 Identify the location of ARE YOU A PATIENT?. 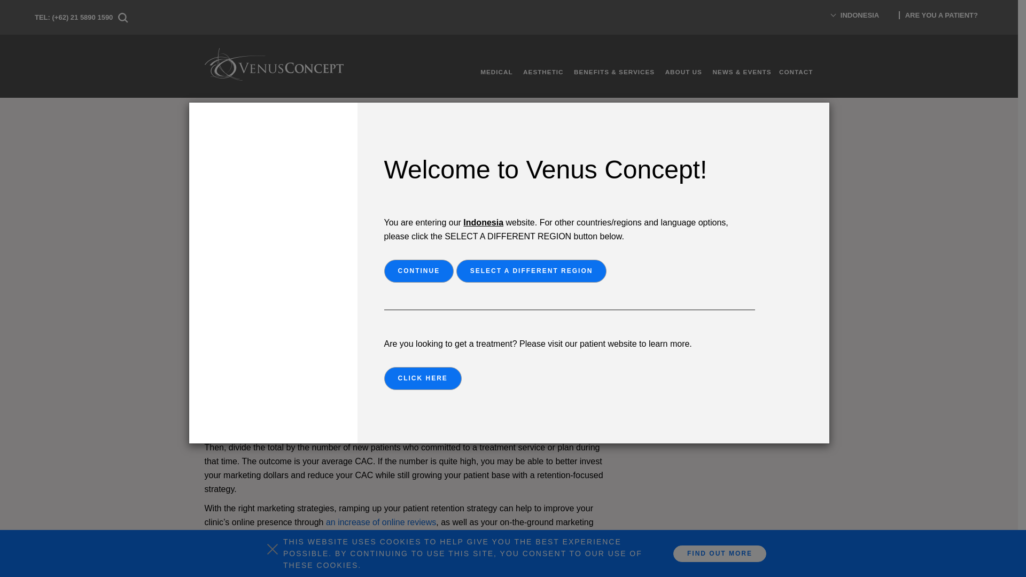
(941, 15).